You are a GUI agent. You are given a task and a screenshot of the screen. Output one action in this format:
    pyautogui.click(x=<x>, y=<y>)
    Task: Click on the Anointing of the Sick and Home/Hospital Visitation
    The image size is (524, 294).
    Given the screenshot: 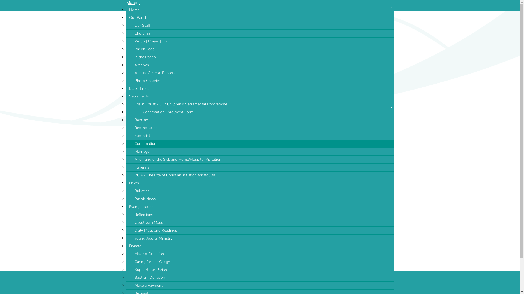 What is the action you would take?
    pyautogui.click(x=260, y=160)
    